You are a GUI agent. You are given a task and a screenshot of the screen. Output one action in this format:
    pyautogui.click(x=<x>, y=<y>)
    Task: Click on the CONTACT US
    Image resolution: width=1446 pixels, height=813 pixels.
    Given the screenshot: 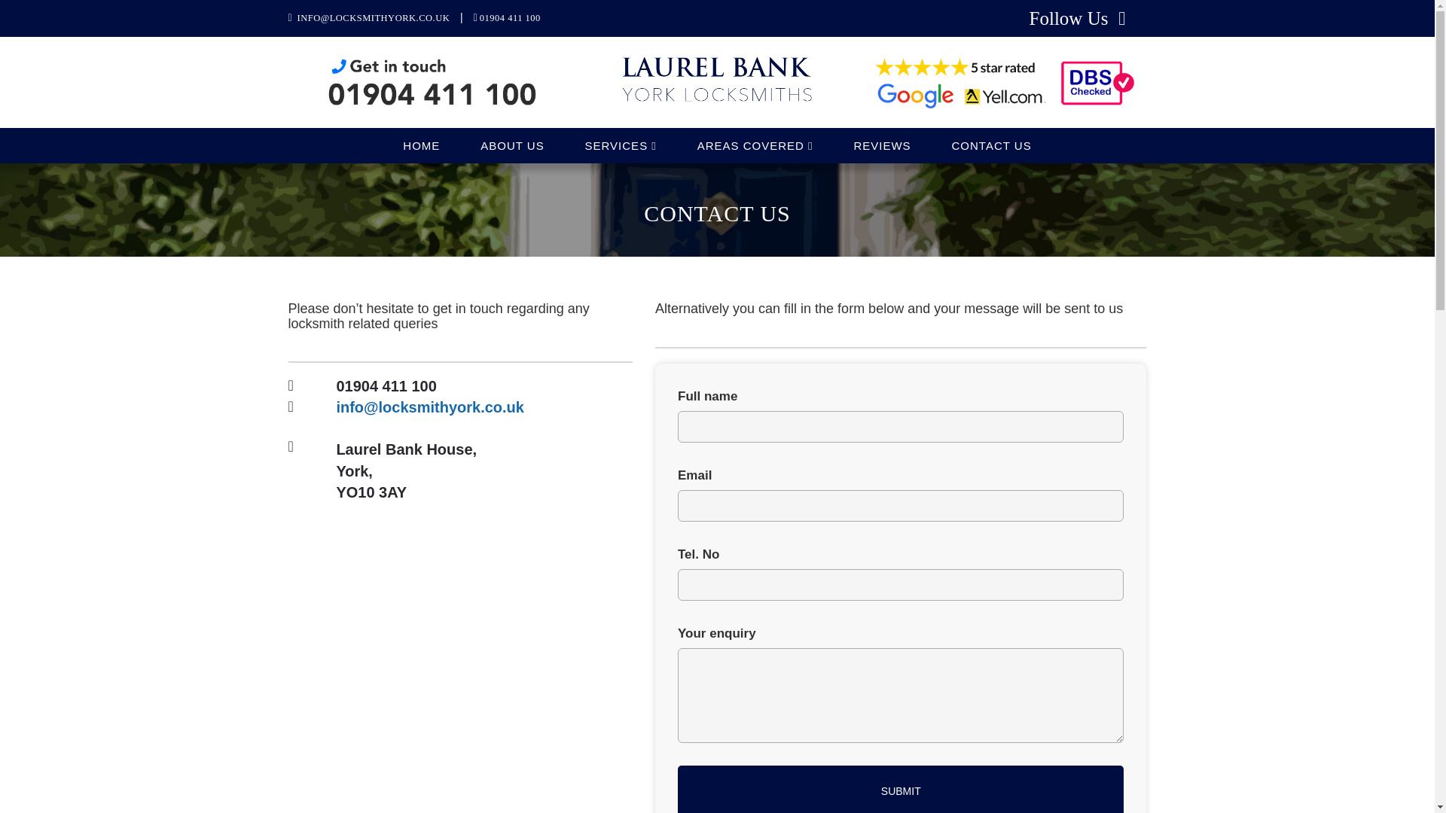 What is the action you would take?
    pyautogui.click(x=991, y=145)
    